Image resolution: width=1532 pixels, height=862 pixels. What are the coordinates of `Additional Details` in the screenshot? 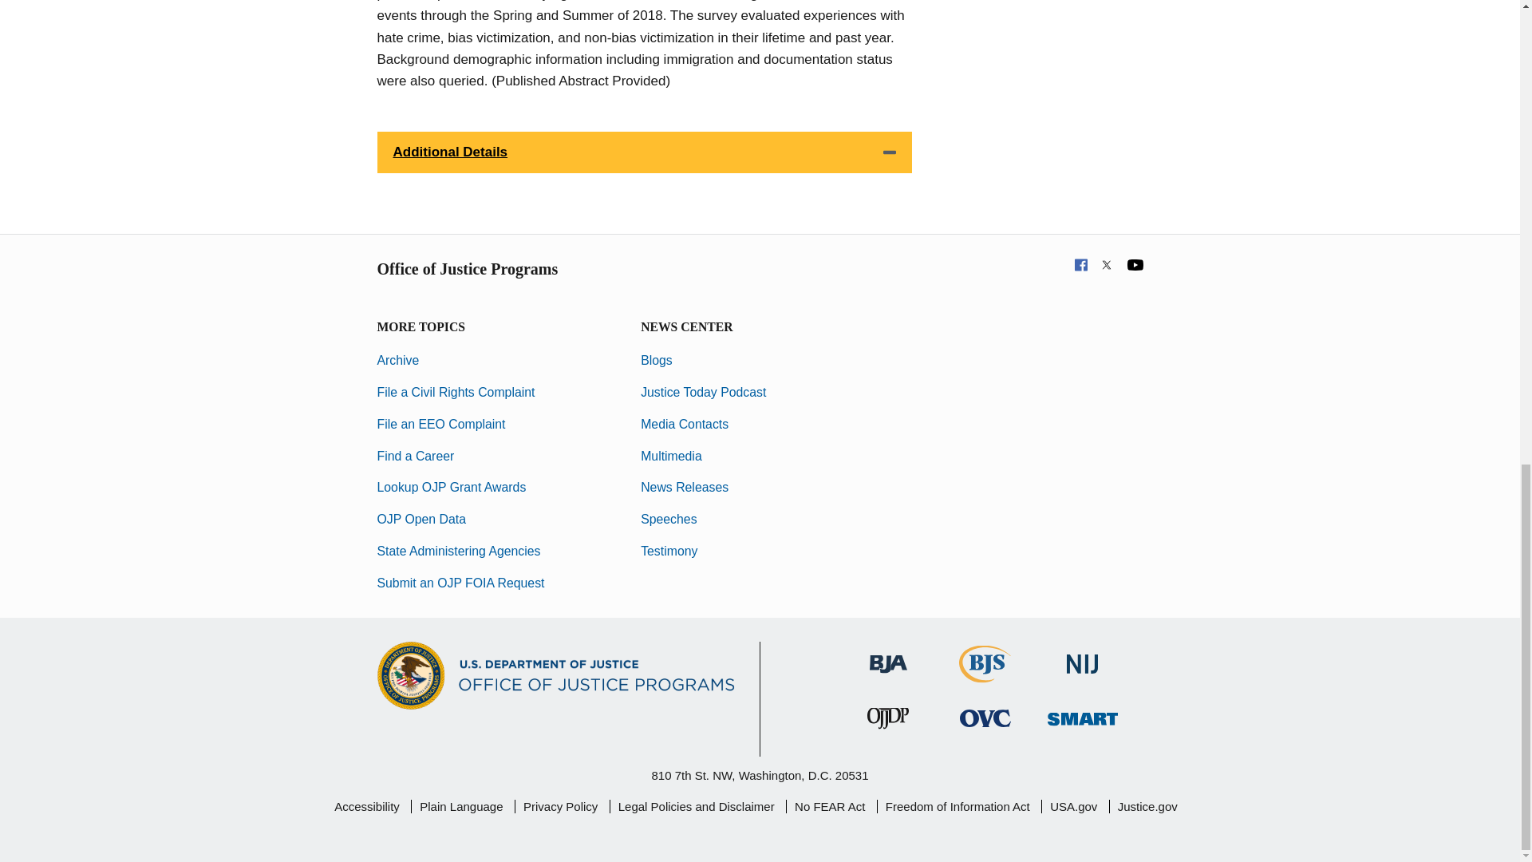 It's located at (644, 152).